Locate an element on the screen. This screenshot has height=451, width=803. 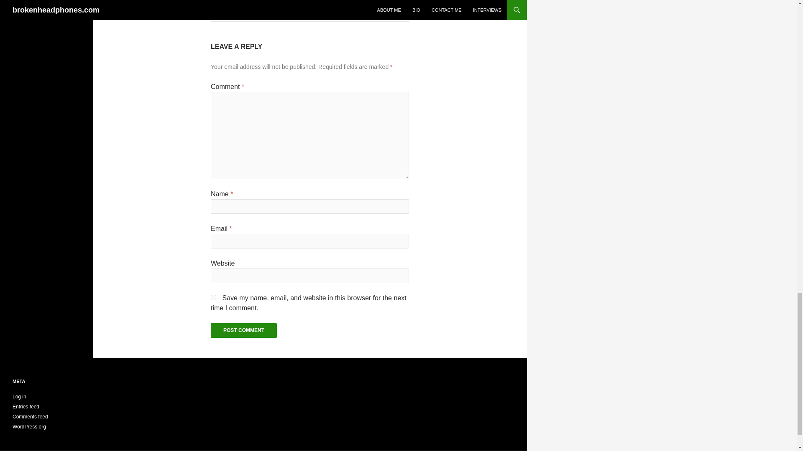
Log in is located at coordinates (19, 396).